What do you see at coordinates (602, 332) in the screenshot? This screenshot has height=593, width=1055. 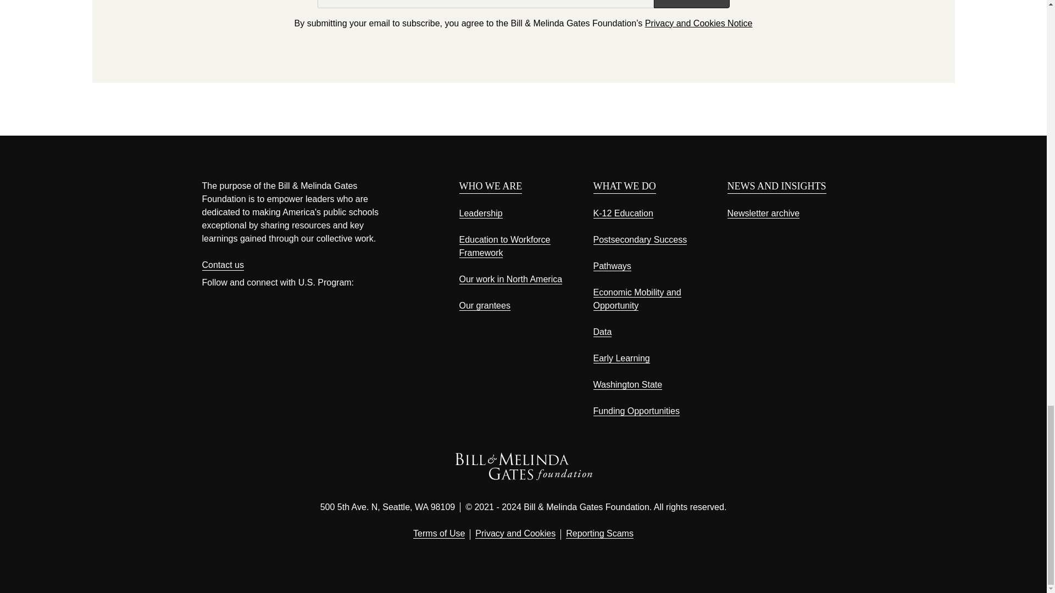 I see `Data` at bounding box center [602, 332].